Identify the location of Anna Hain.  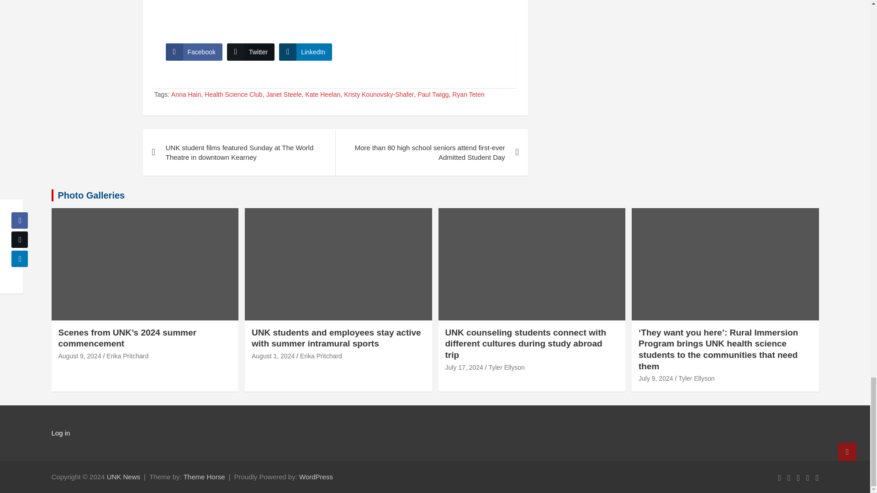
(185, 95).